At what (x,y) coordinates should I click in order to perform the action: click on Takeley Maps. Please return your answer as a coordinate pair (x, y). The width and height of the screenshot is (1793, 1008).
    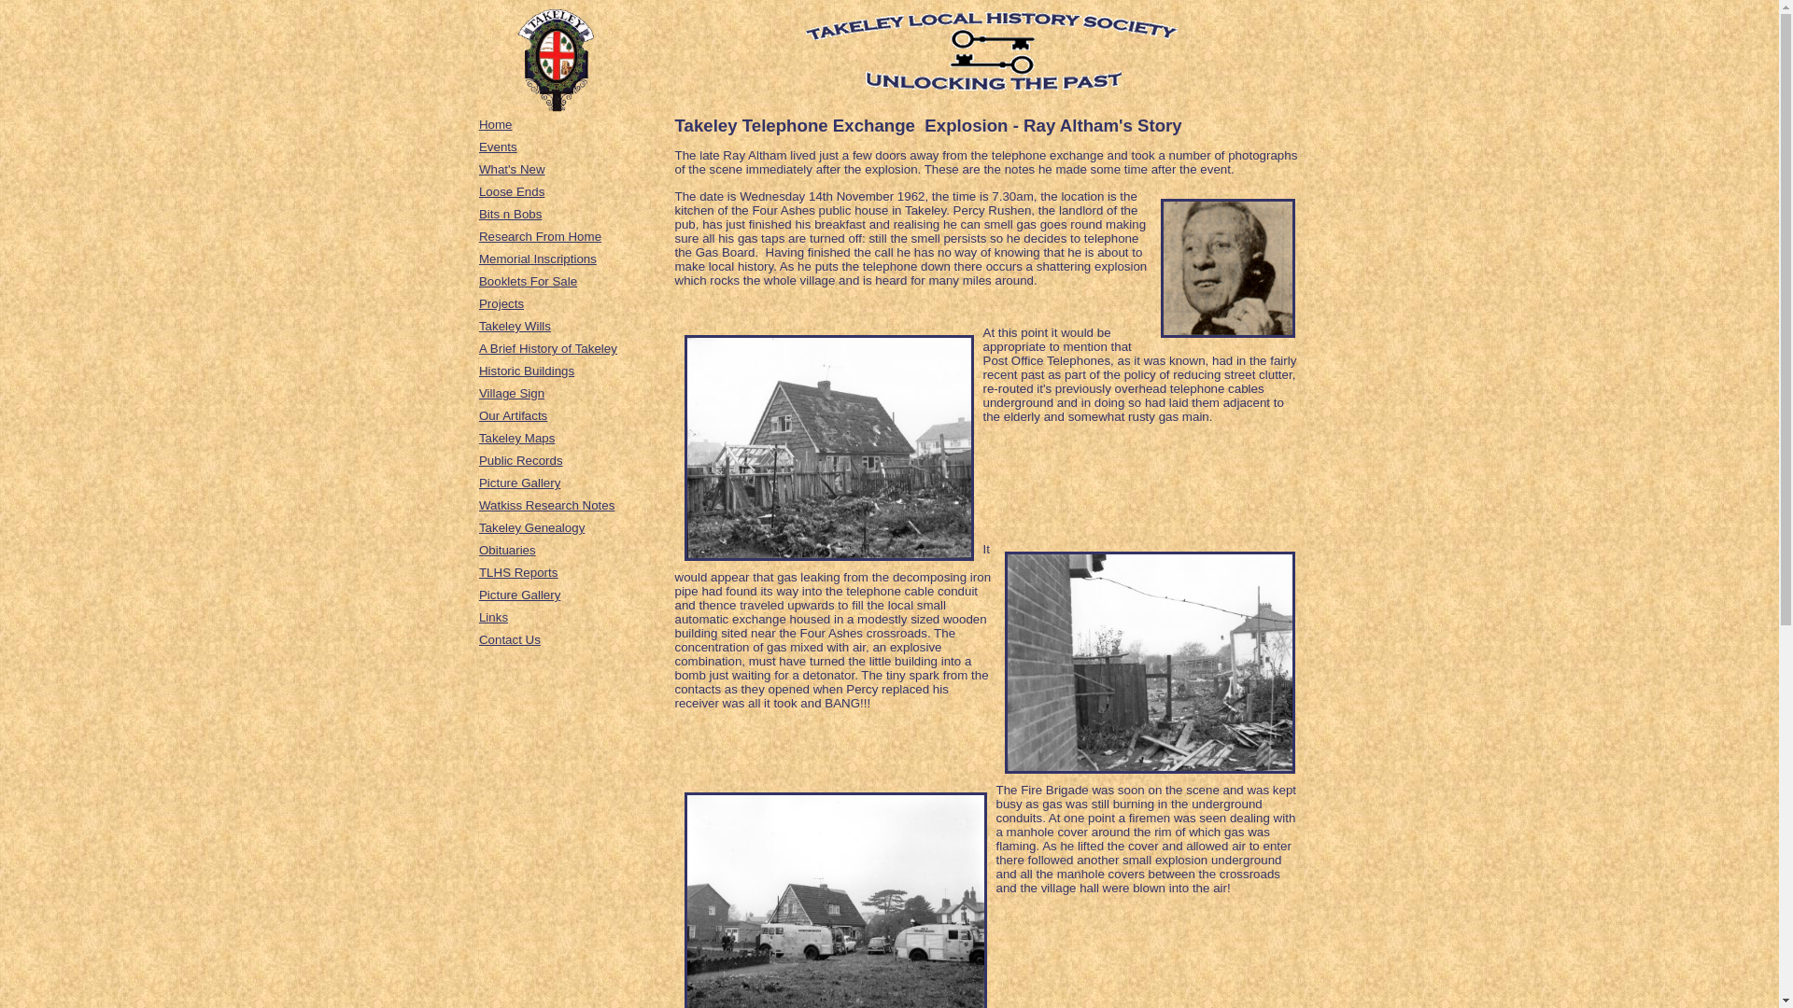
    Looking at the image, I should click on (517, 439).